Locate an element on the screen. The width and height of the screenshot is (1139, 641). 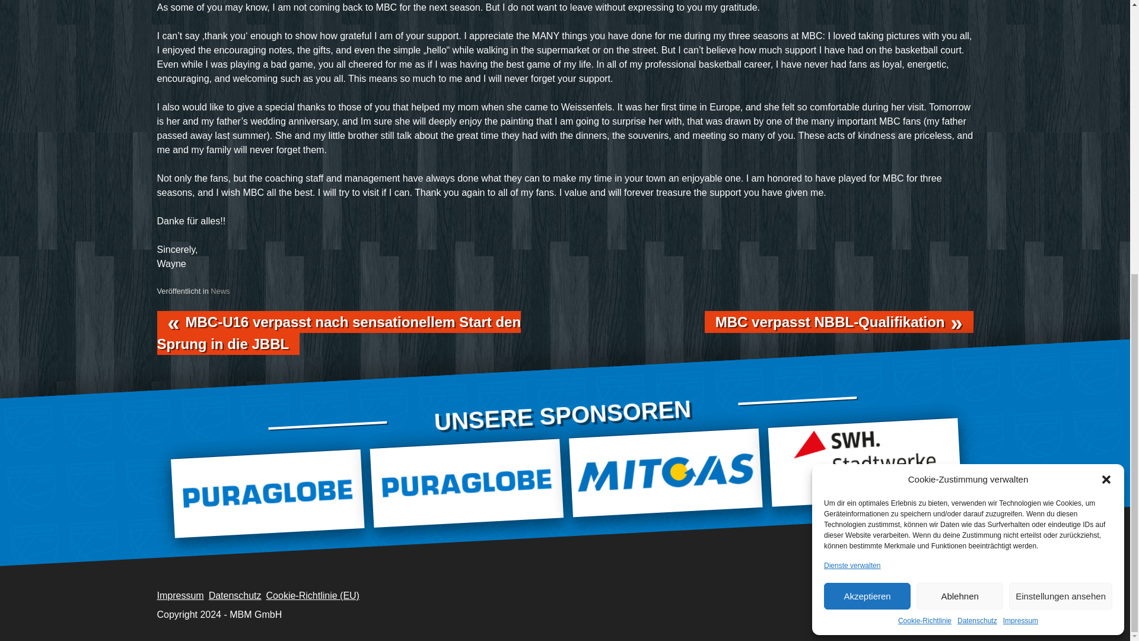
Akzeptieren is located at coordinates (867, 120).